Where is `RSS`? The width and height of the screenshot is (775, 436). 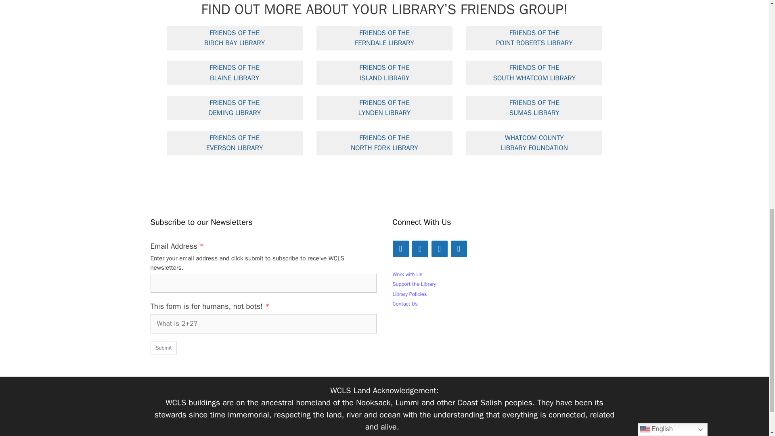
RSS is located at coordinates (458, 249).